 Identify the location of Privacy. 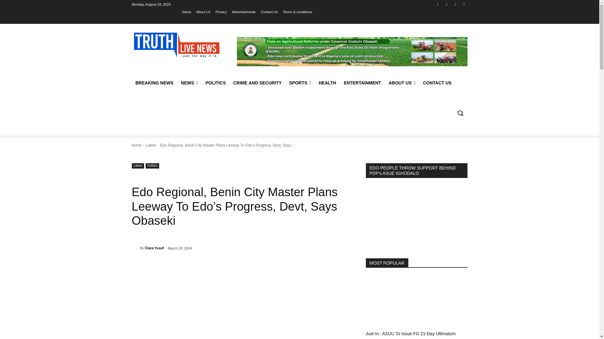
(221, 12).